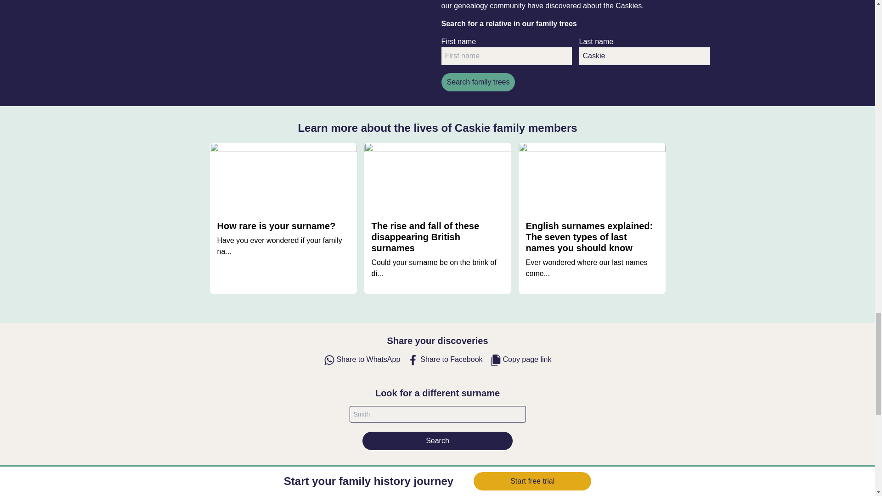 This screenshot has height=496, width=882. What do you see at coordinates (362, 360) in the screenshot?
I see `Share to WhatsApp` at bounding box center [362, 360].